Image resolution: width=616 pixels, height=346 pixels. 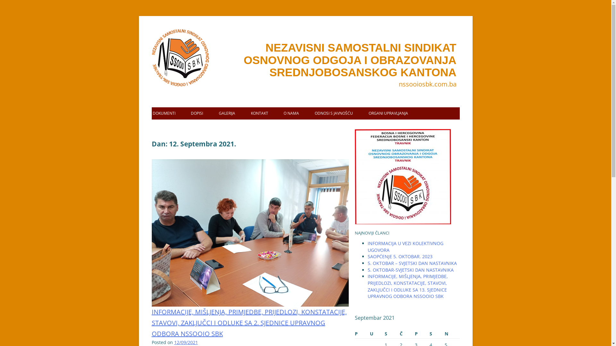 What do you see at coordinates (18, 6) in the screenshot?
I see `Pretraga` at bounding box center [18, 6].